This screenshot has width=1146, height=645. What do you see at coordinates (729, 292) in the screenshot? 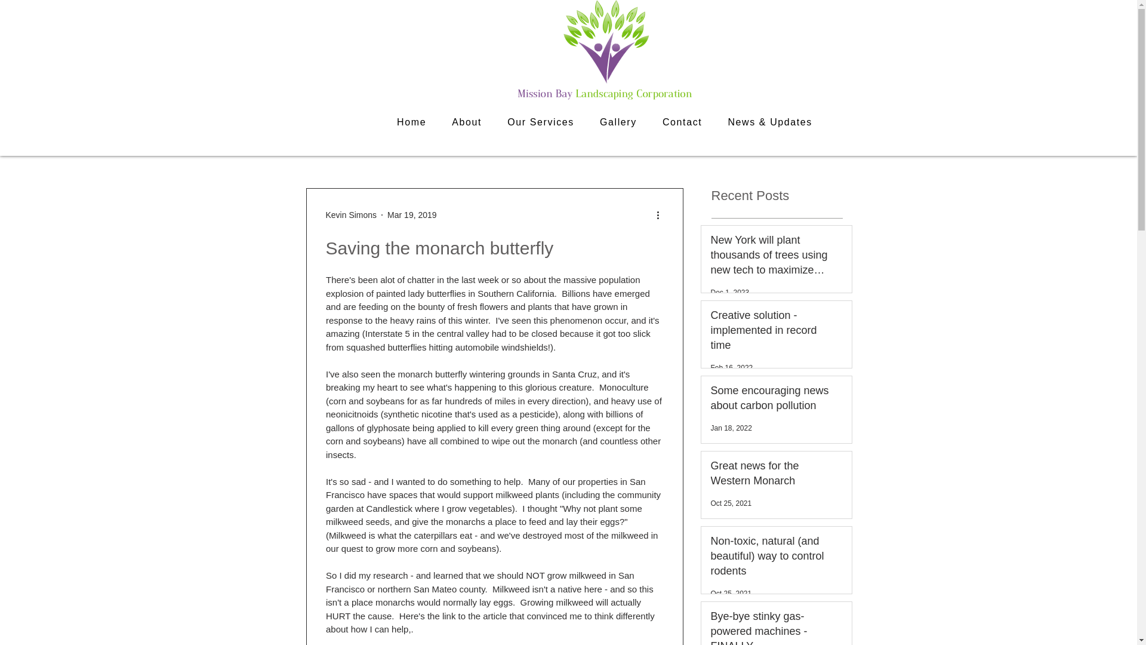
I see `Dec 1, 2023` at bounding box center [729, 292].